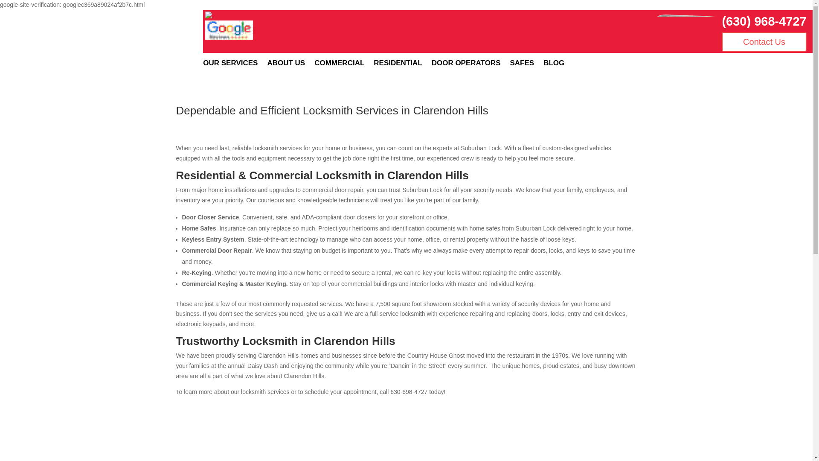 The width and height of the screenshot is (819, 461). I want to click on COMMERCIAL, so click(340, 65).